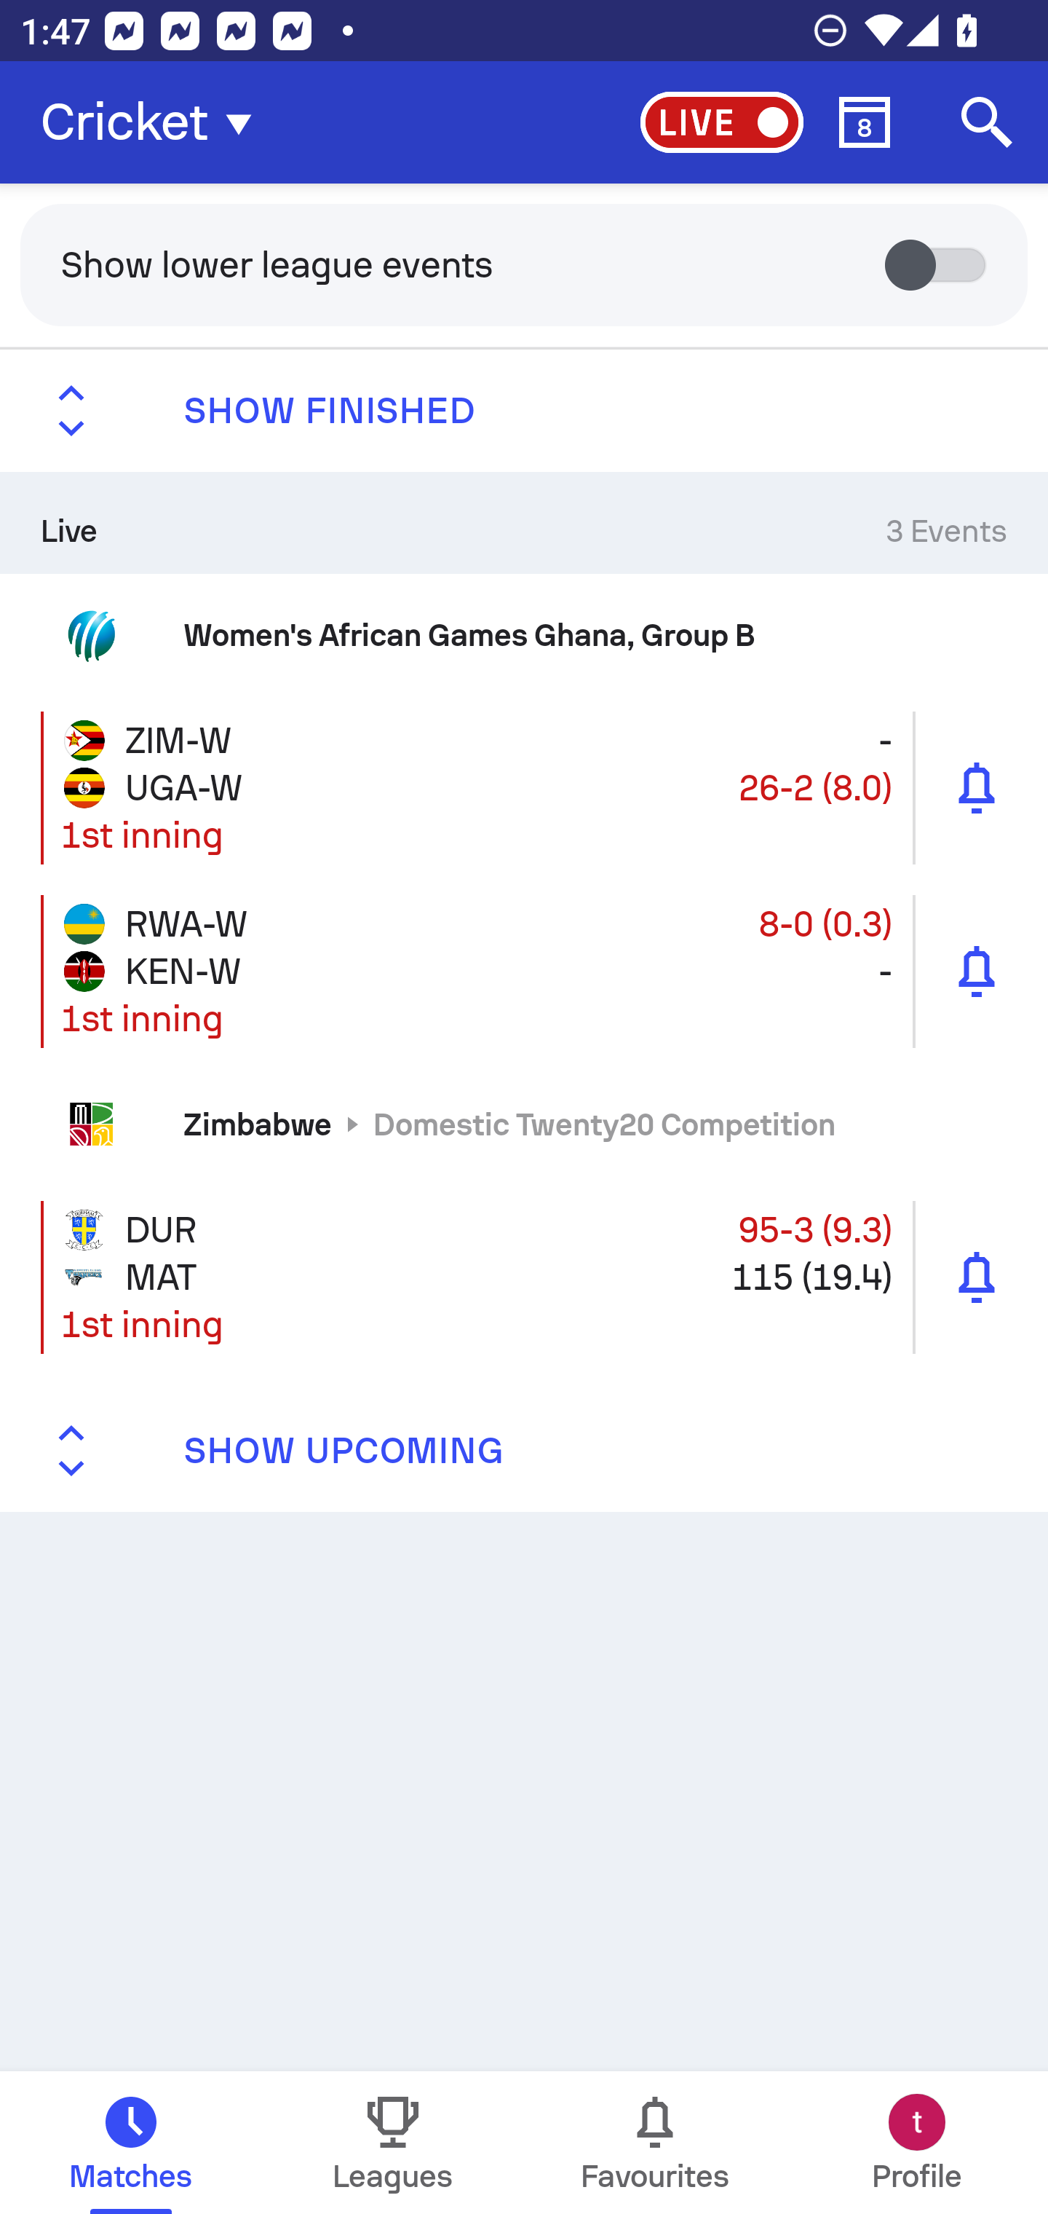  What do you see at coordinates (524, 522) in the screenshot?
I see `Live 3 Events` at bounding box center [524, 522].